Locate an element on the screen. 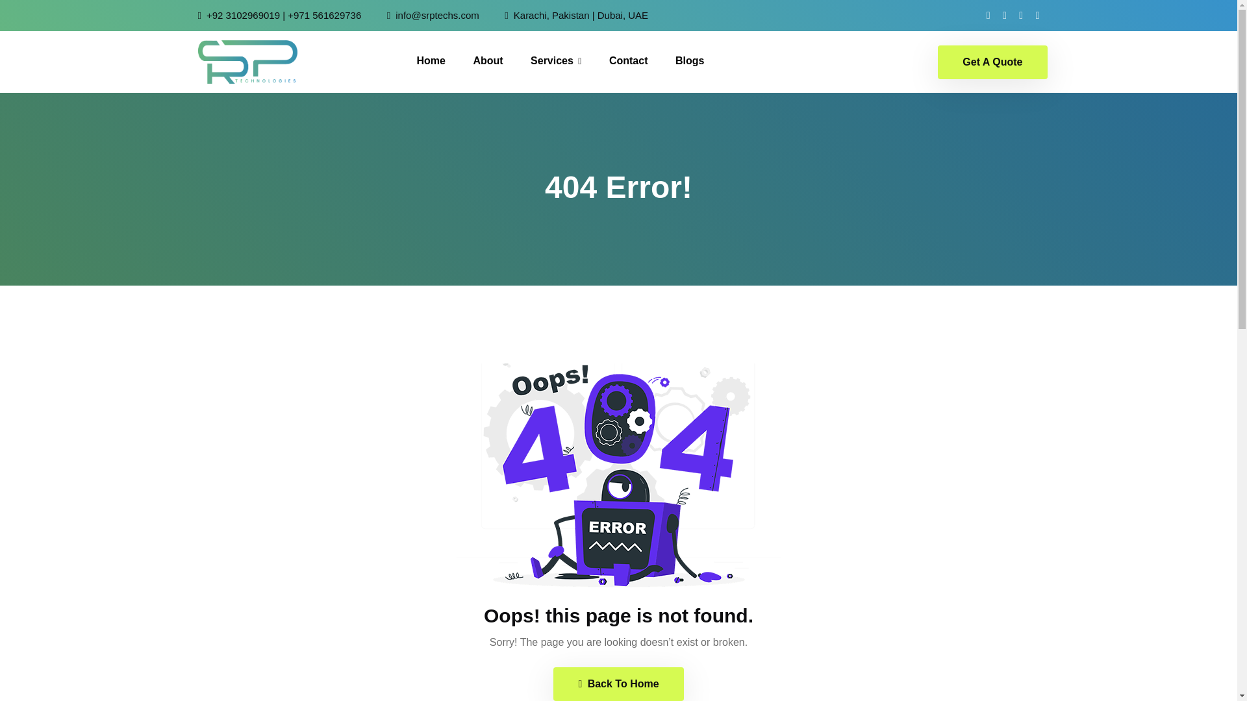 The image size is (1247, 701). Contact is located at coordinates (629, 61).